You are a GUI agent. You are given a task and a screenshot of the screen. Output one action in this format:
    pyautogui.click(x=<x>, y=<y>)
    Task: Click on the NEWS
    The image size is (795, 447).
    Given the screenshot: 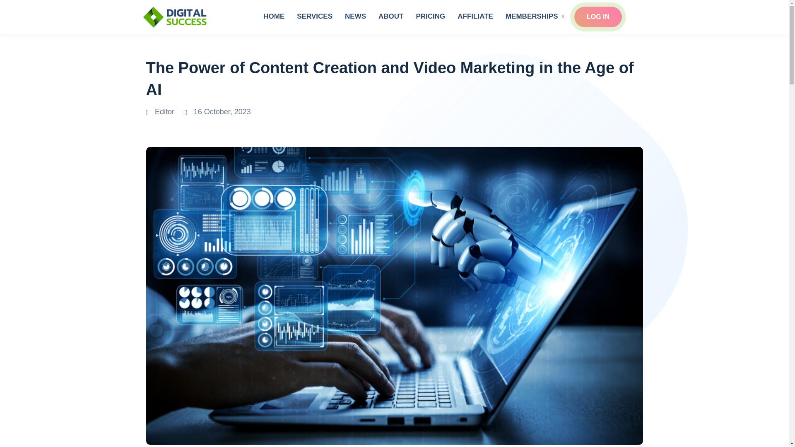 What is the action you would take?
    pyautogui.click(x=355, y=16)
    